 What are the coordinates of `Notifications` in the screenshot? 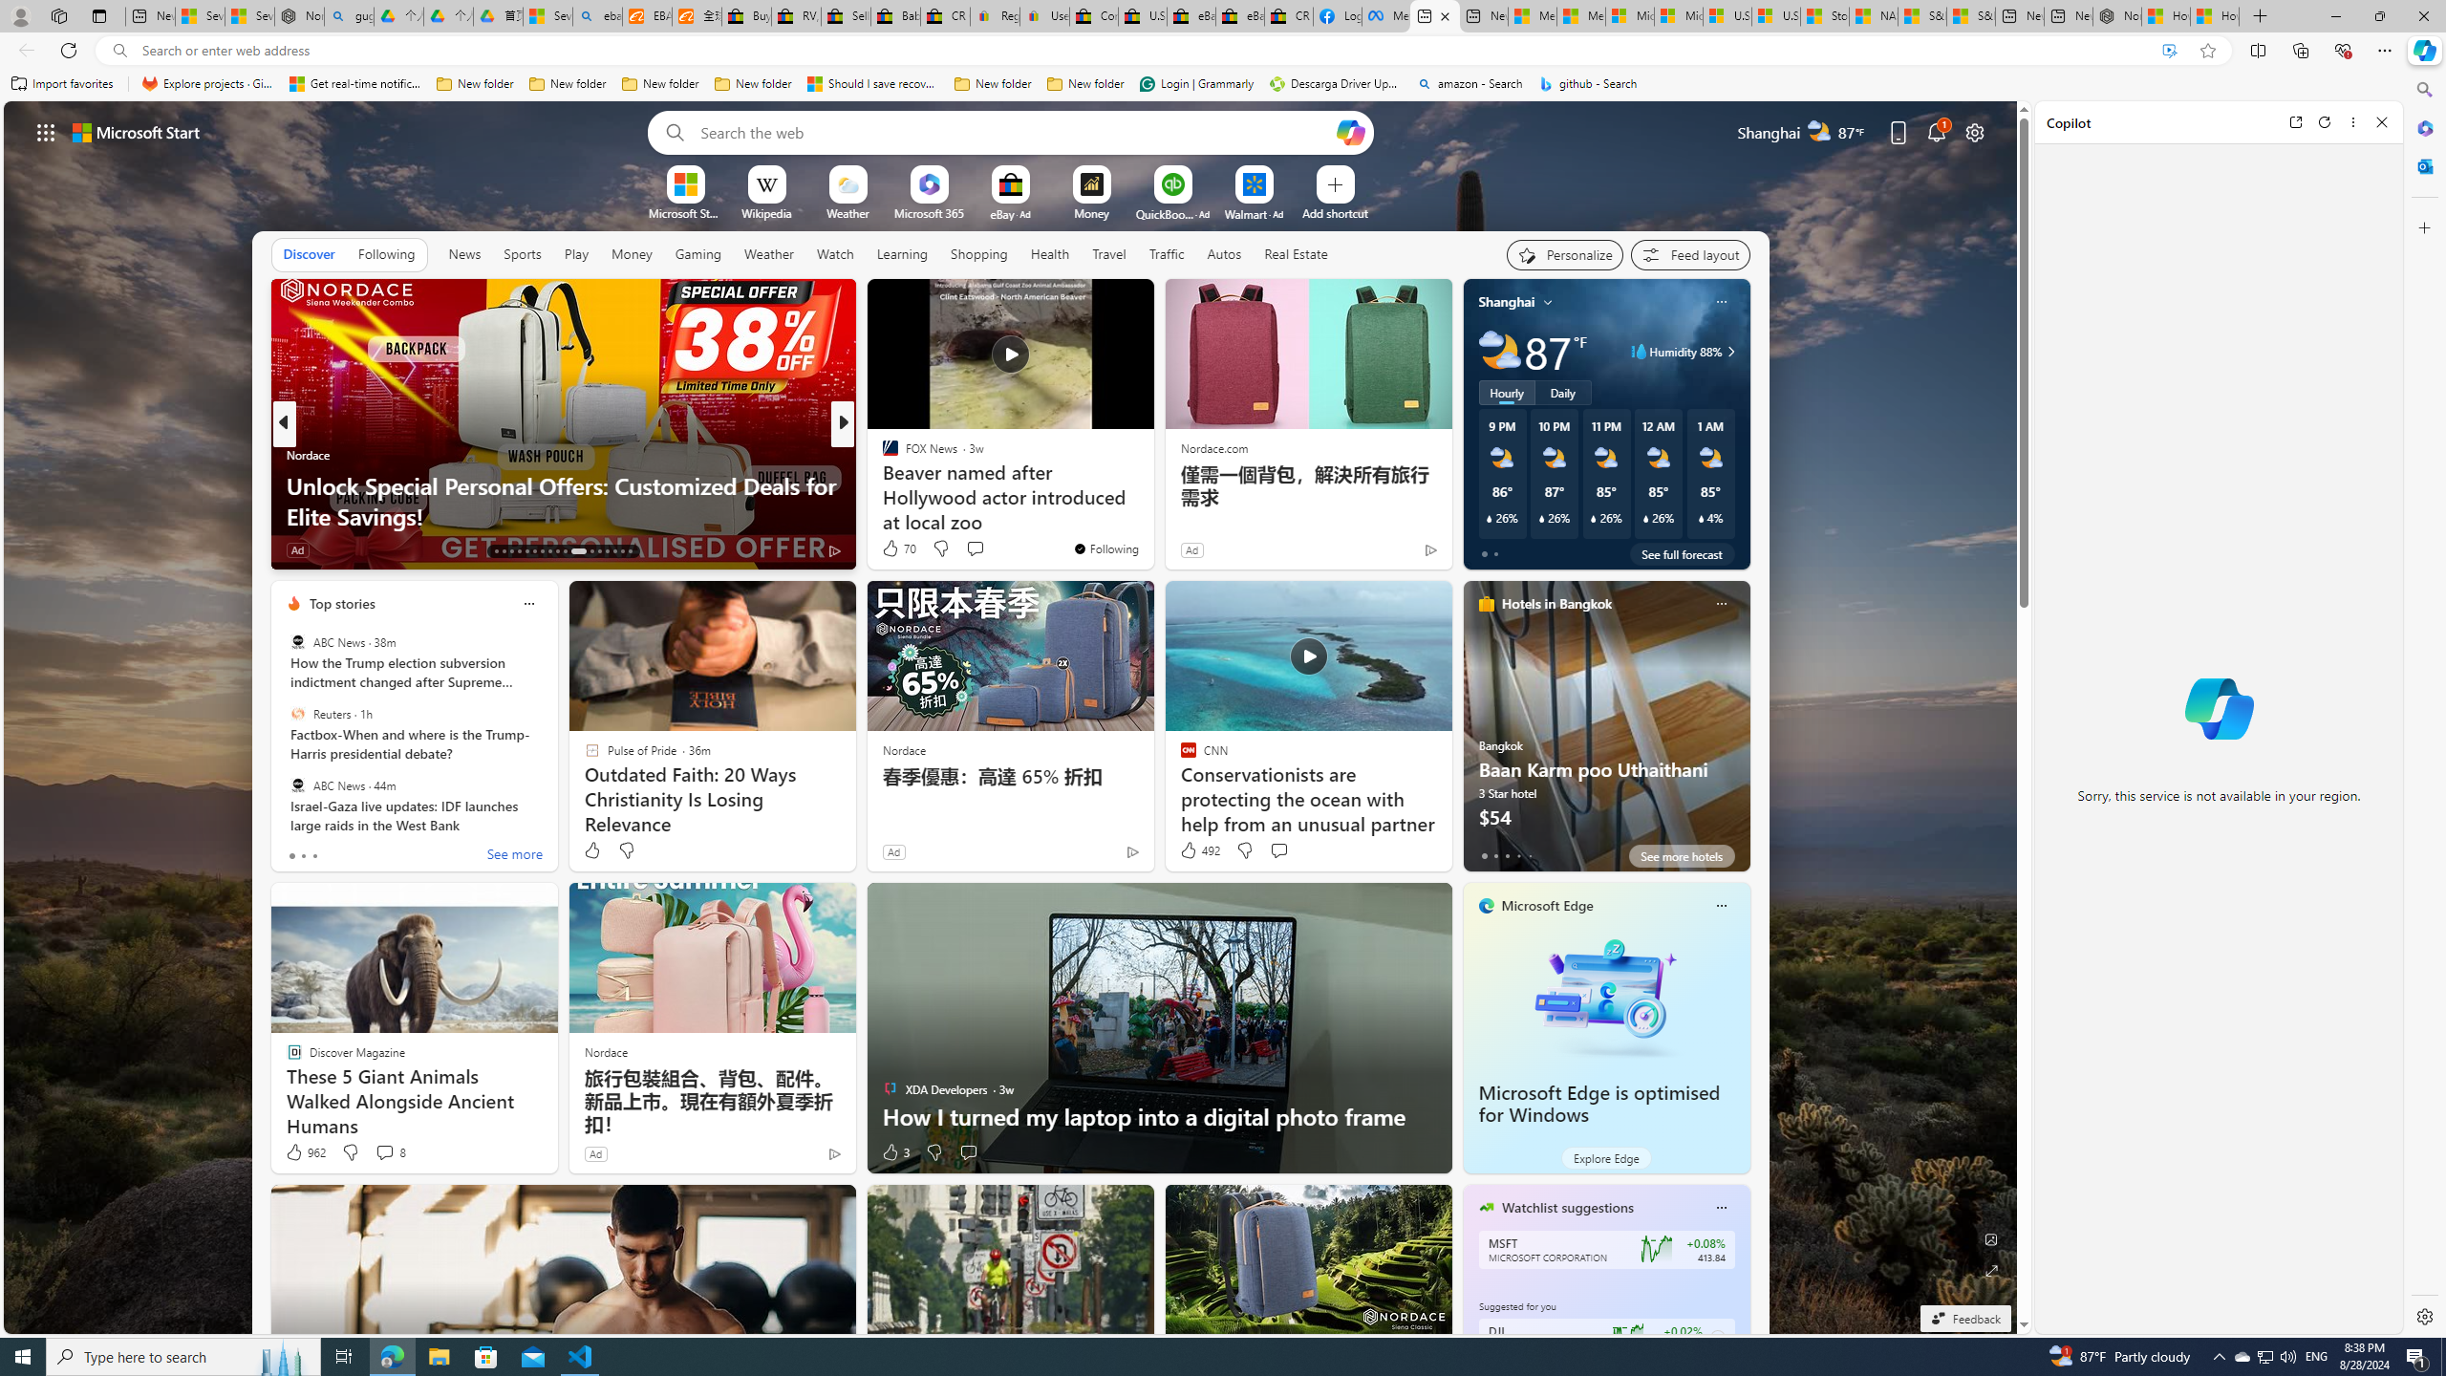 It's located at (1938, 132).